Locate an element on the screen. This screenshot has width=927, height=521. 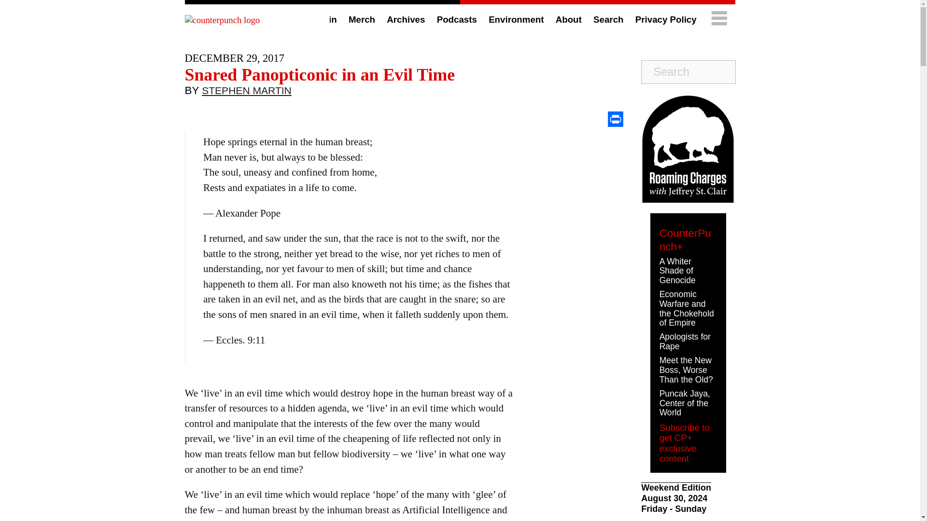
A Whiter Shade of Genocide is located at coordinates (677, 271).